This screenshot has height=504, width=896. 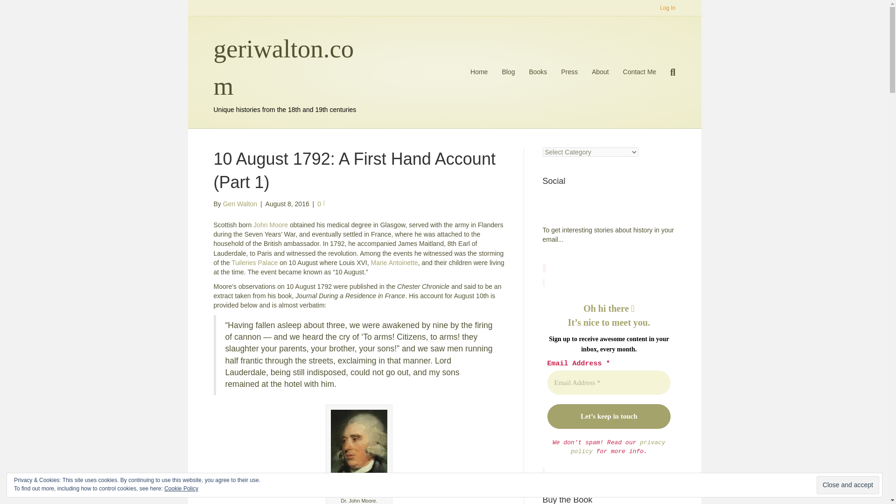 I want to click on Tuileries Palace, so click(x=254, y=263).